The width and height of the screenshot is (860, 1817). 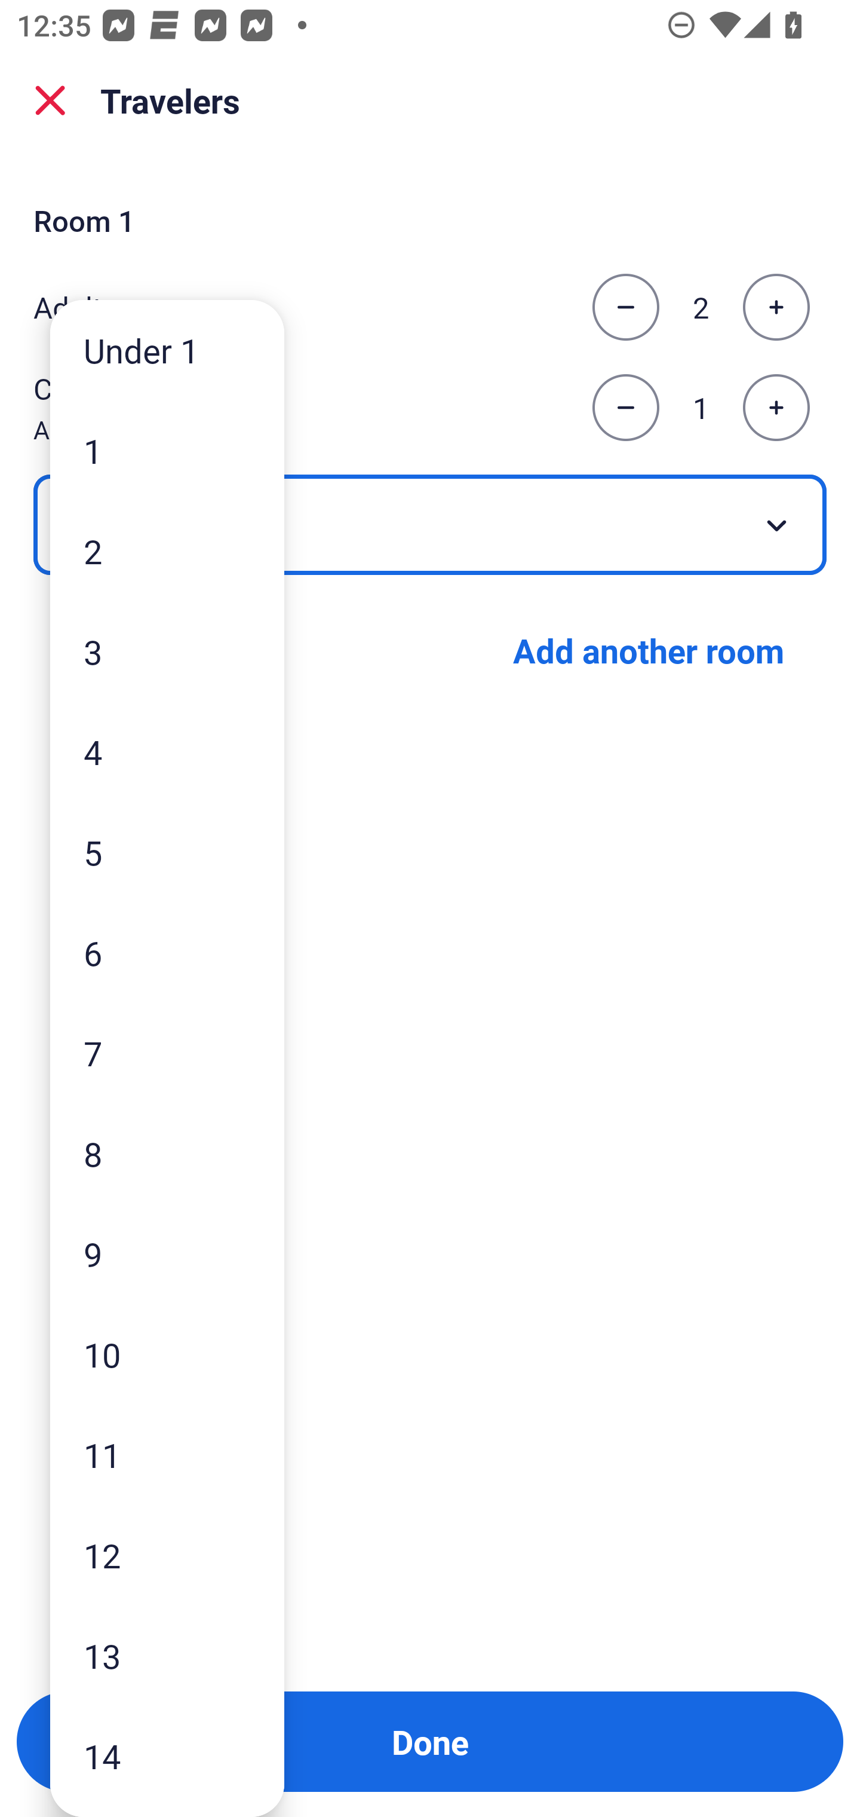 I want to click on 8, so click(x=167, y=1152).